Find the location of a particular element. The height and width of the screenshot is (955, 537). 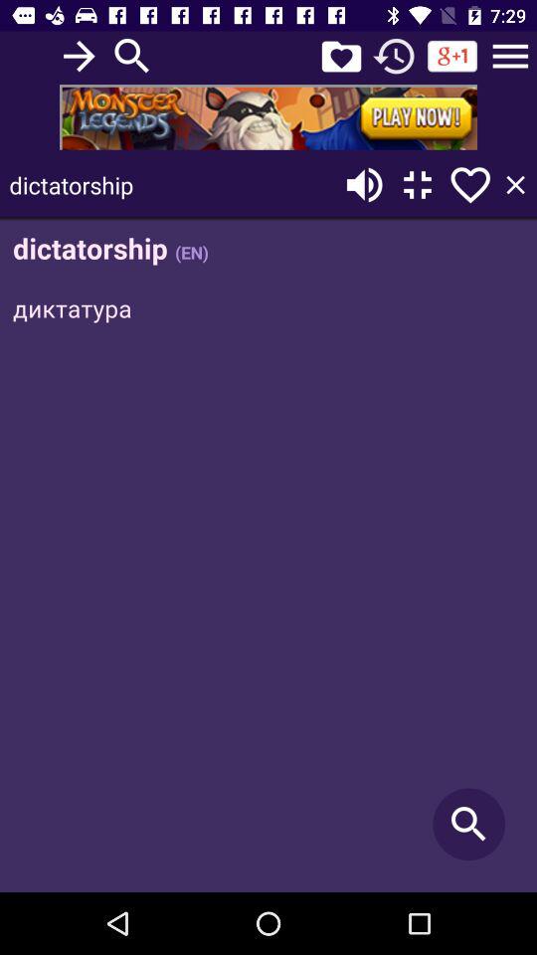

search your query is located at coordinates (132, 56).